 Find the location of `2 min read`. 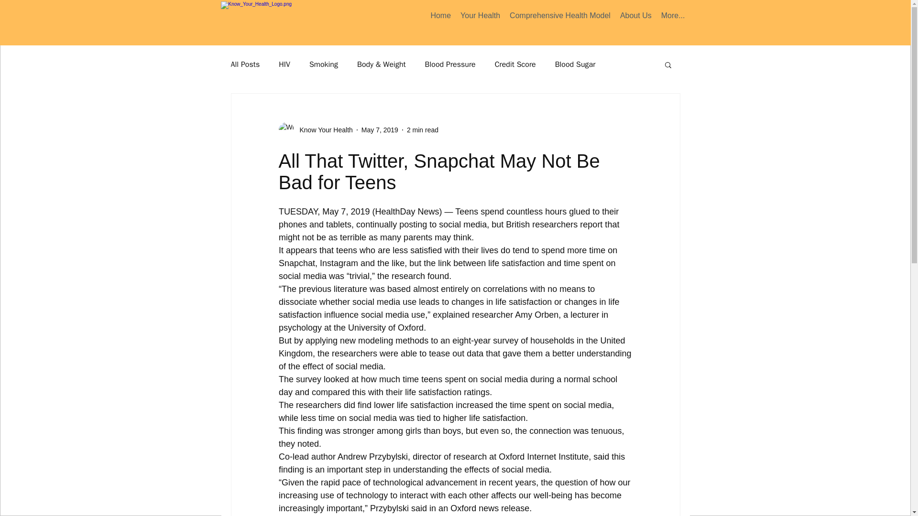

2 min read is located at coordinates (423, 129).